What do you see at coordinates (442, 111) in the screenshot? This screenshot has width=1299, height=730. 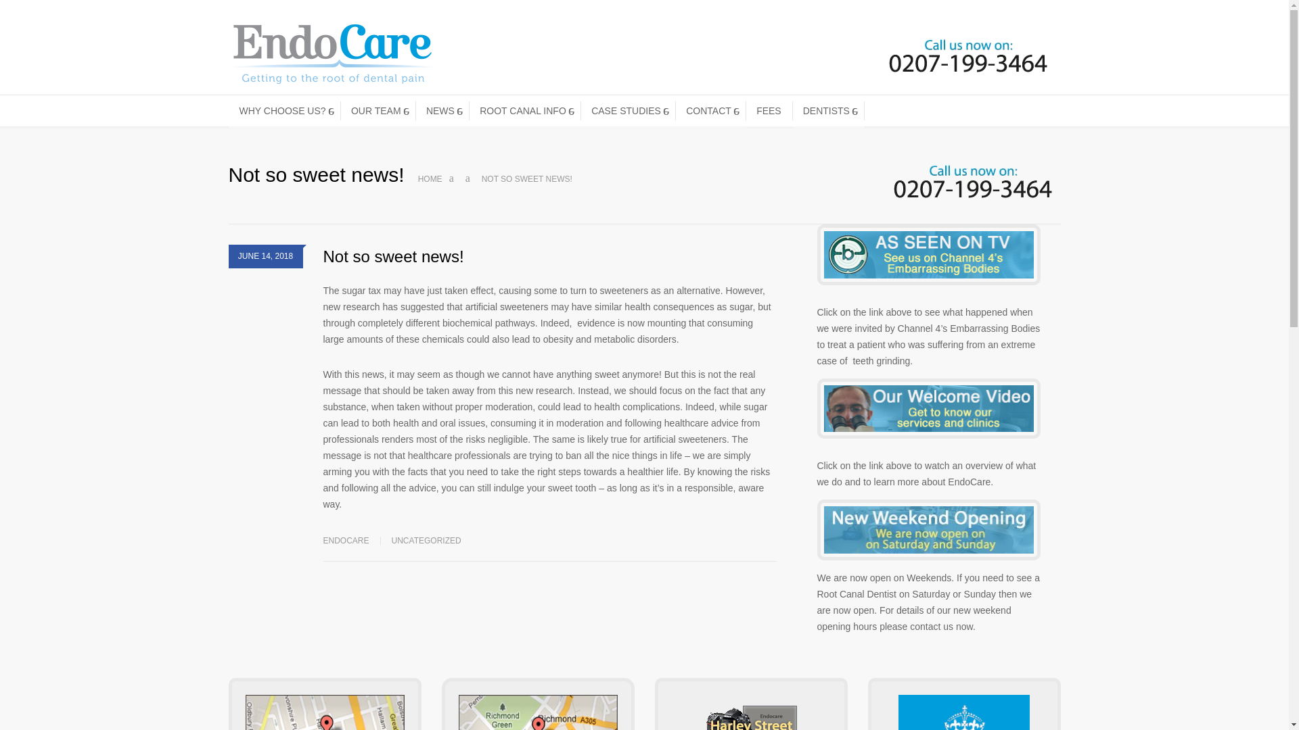 I see `NEWS` at bounding box center [442, 111].